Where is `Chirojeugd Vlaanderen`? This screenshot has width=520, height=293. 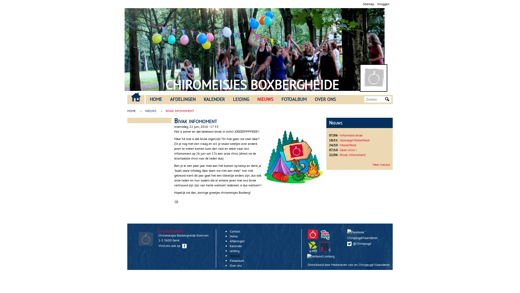 Chirojeugd Vlaanderen is located at coordinates (374, 265).